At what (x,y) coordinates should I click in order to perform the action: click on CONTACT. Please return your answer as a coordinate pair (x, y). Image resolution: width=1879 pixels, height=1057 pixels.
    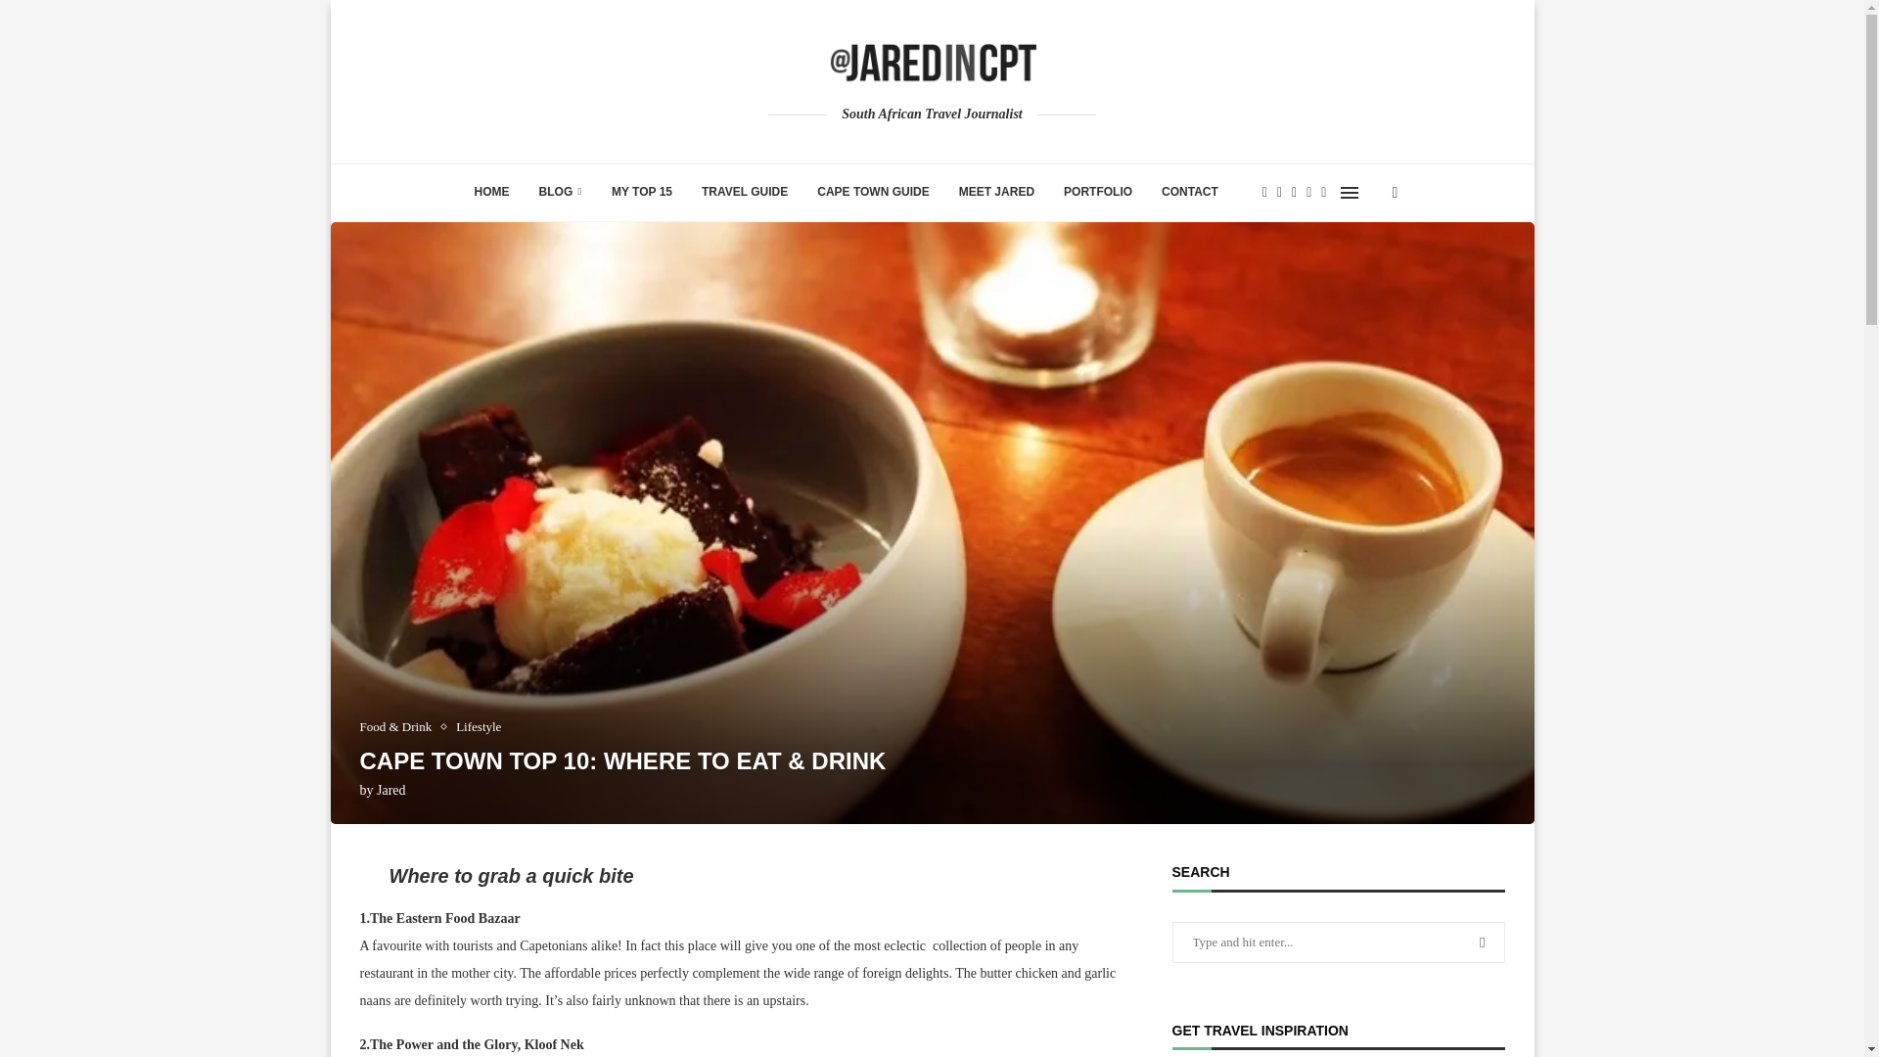
    Looking at the image, I should click on (1189, 192).